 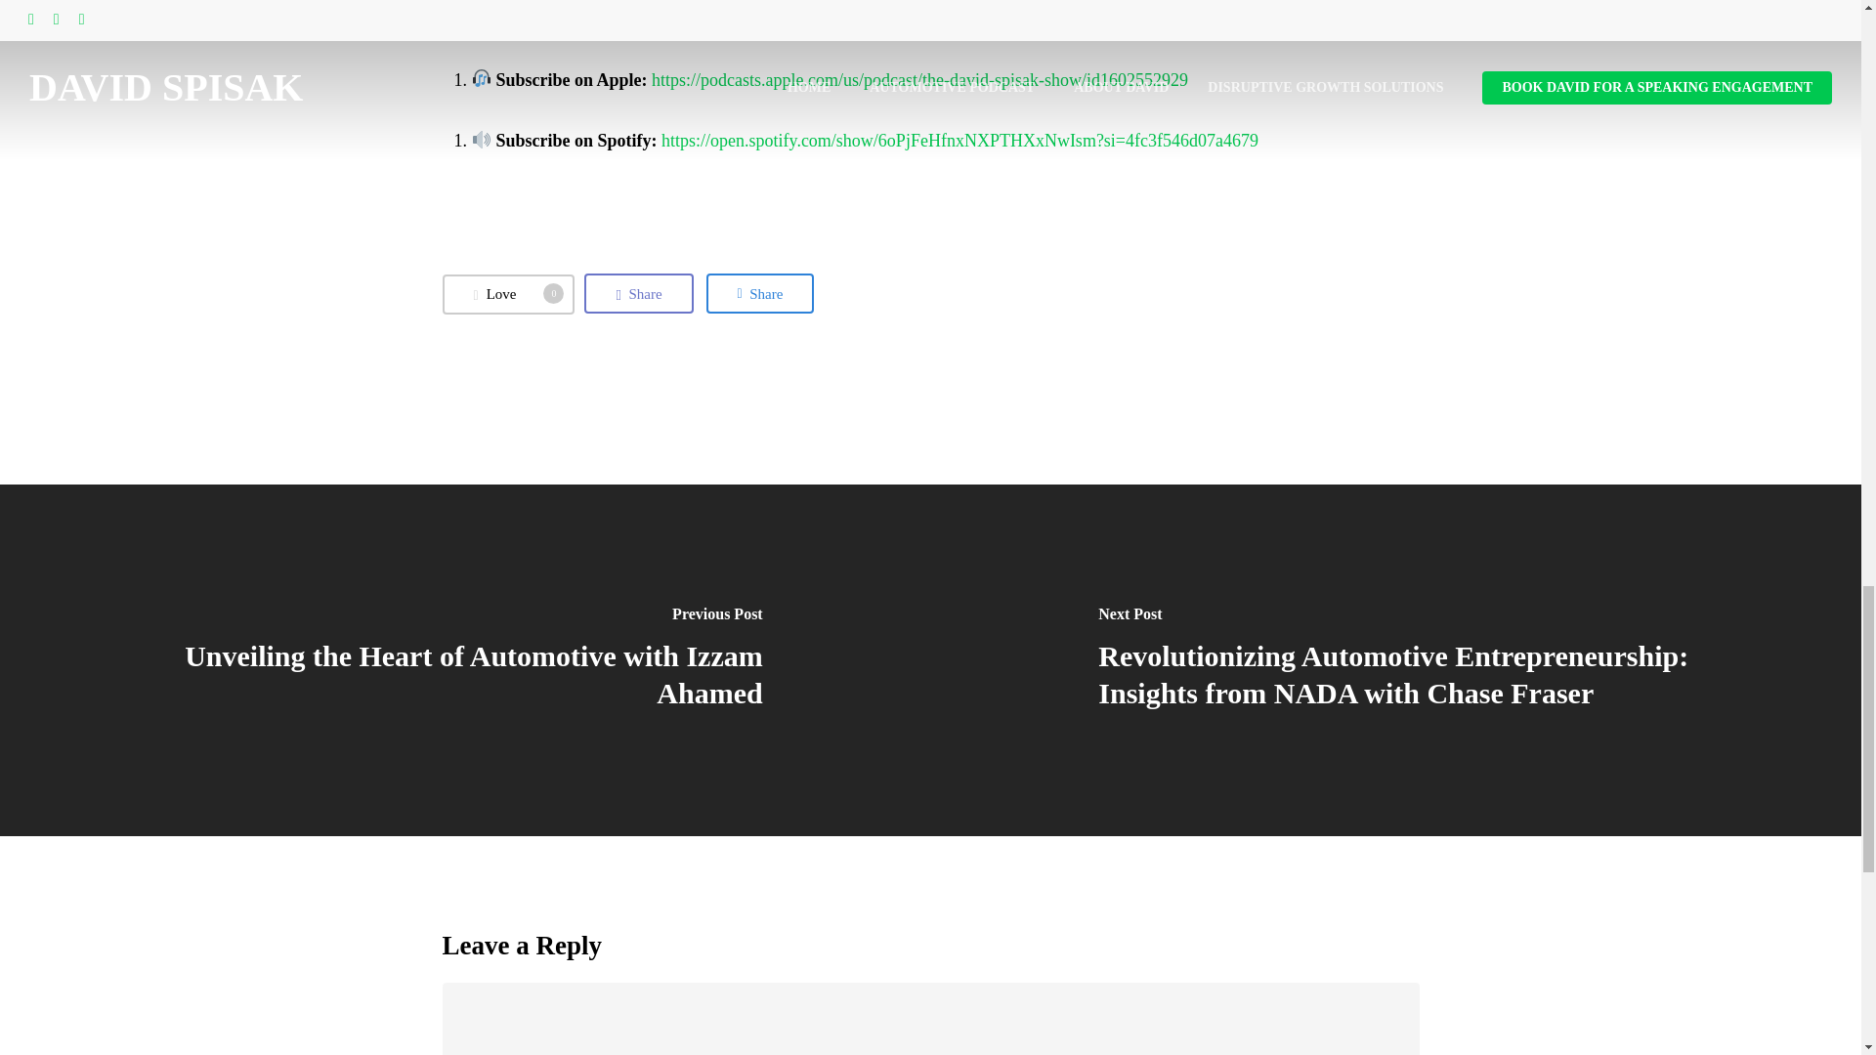 I want to click on Love this, so click(x=760, y=292).